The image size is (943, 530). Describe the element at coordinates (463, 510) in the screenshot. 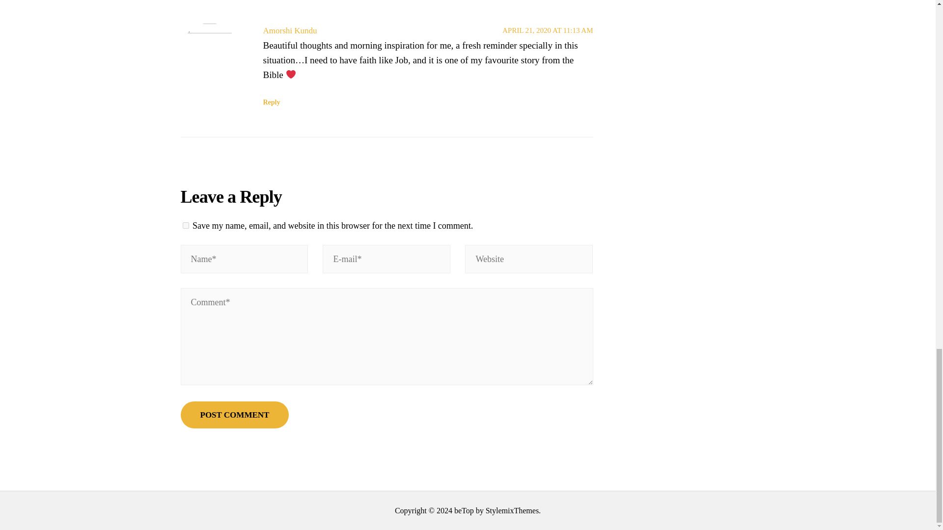

I see `beTop` at that location.